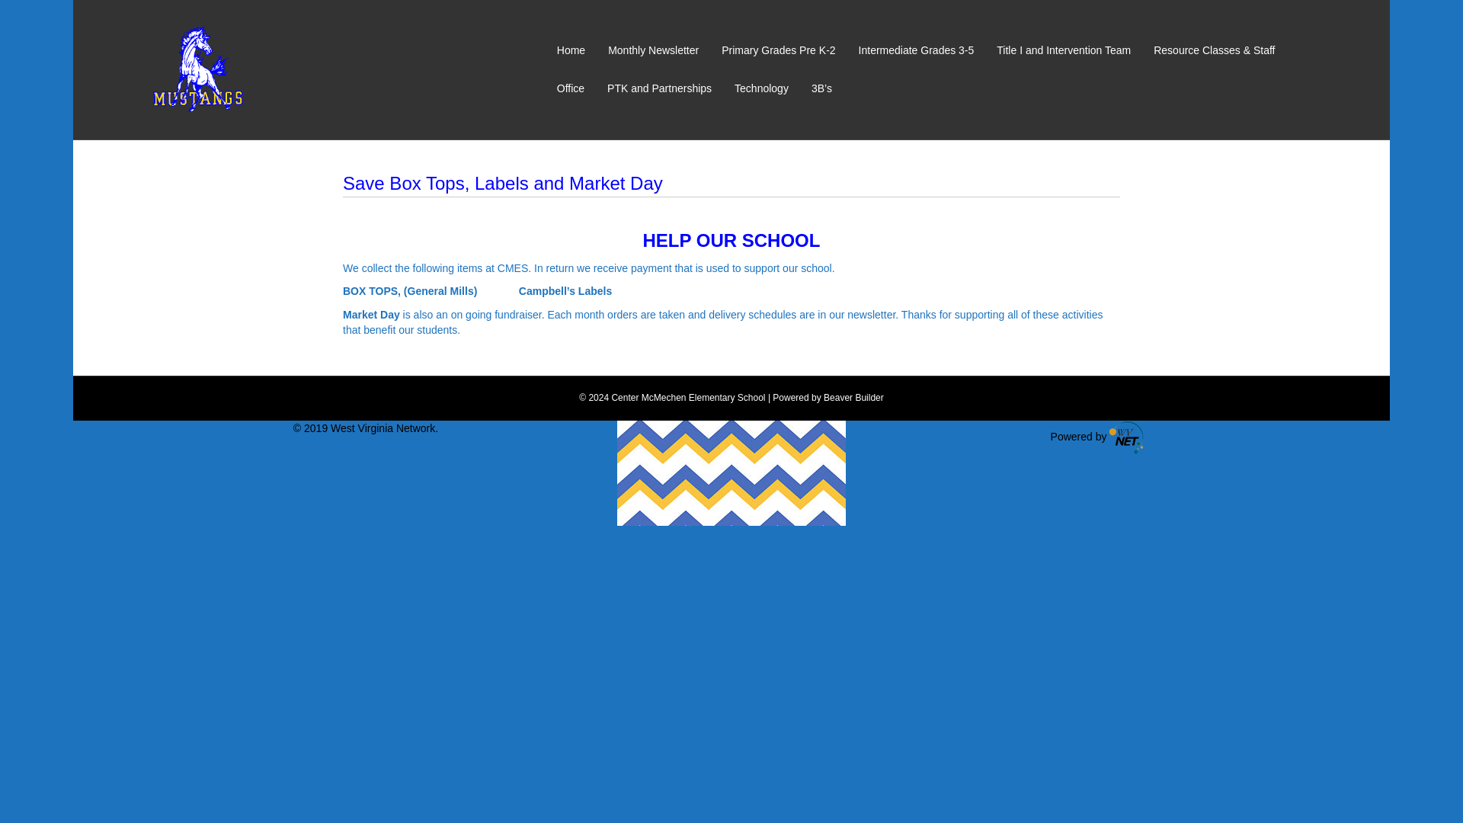 The image size is (1463, 823). I want to click on Monthly Newsletter, so click(653, 50).